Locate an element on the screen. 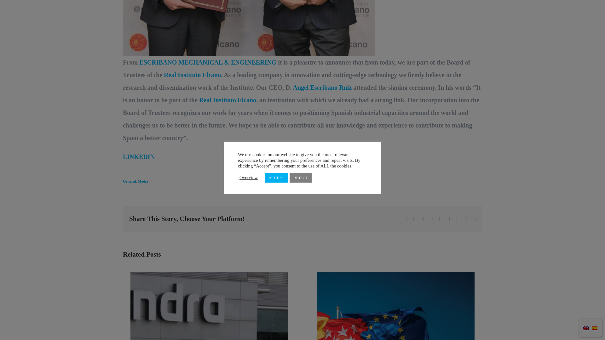 The width and height of the screenshot is (605, 340). Angel Escribano is located at coordinates (249, 28).